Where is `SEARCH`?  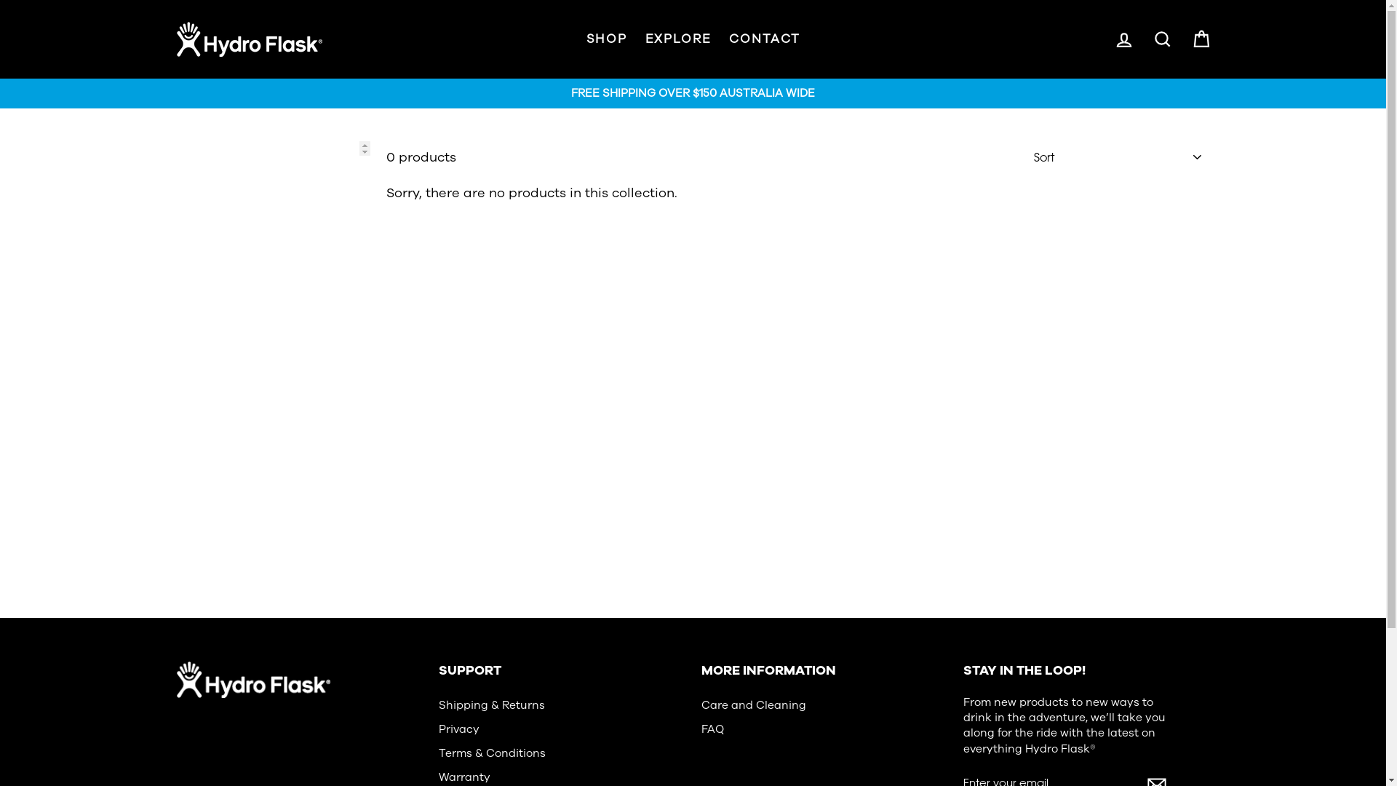 SEARCH is located at coordinates (1163, 39).